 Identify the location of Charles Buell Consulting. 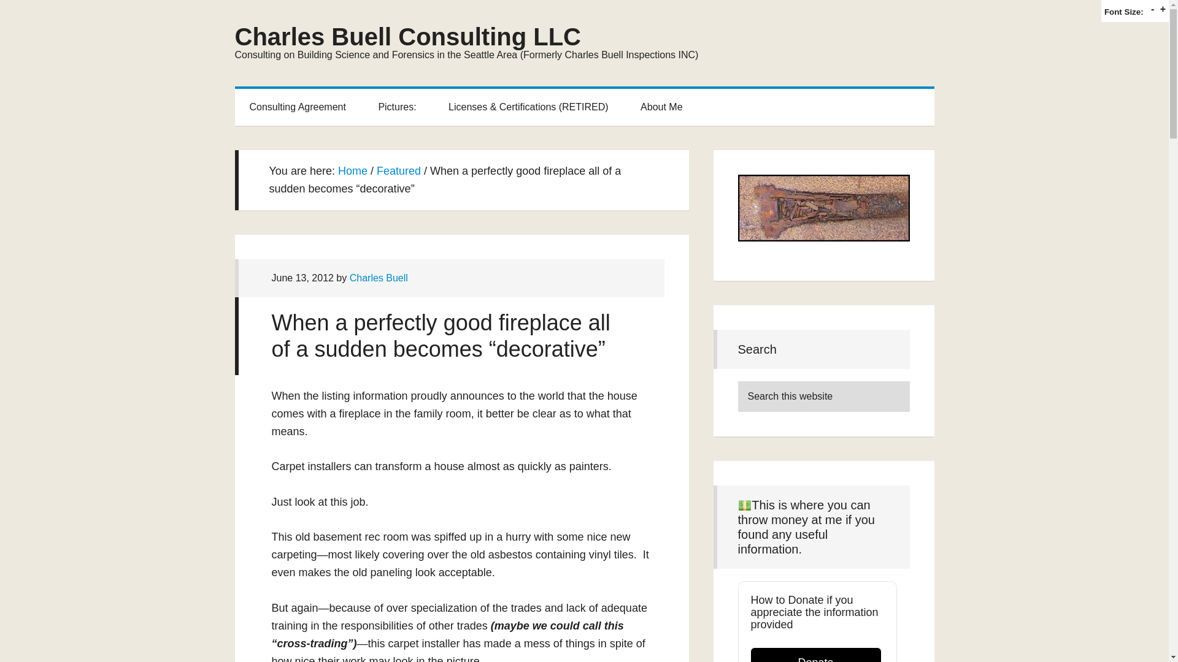
(661, 107).